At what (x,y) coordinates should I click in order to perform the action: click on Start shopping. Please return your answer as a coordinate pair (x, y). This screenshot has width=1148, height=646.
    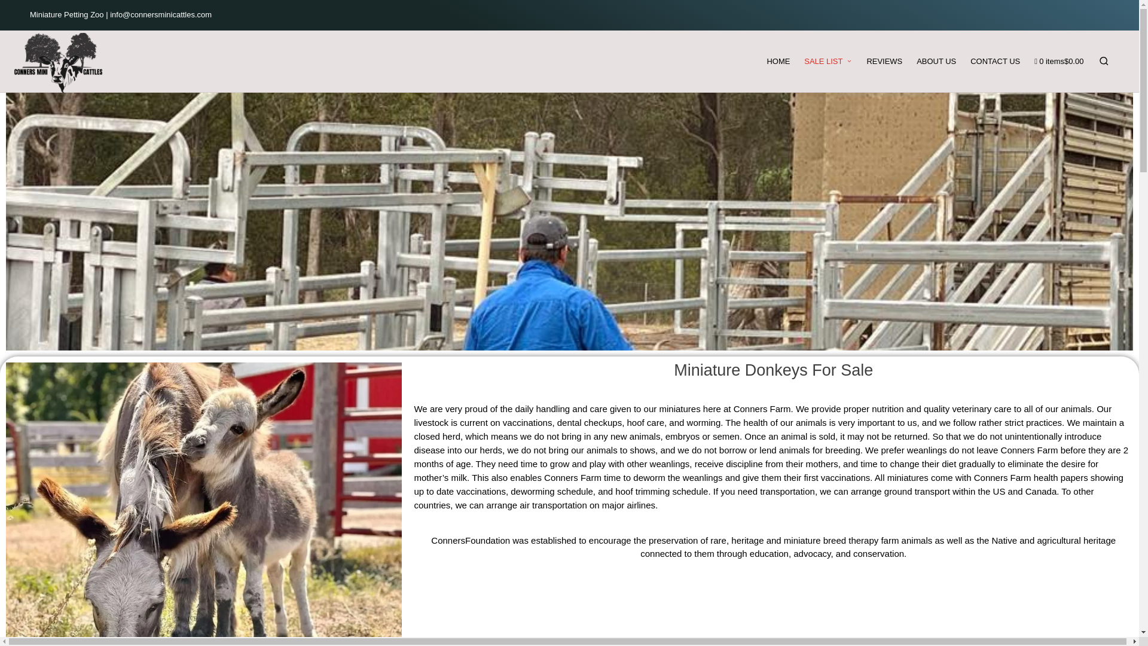
    Looking at the image, I should click on (1058, 61).